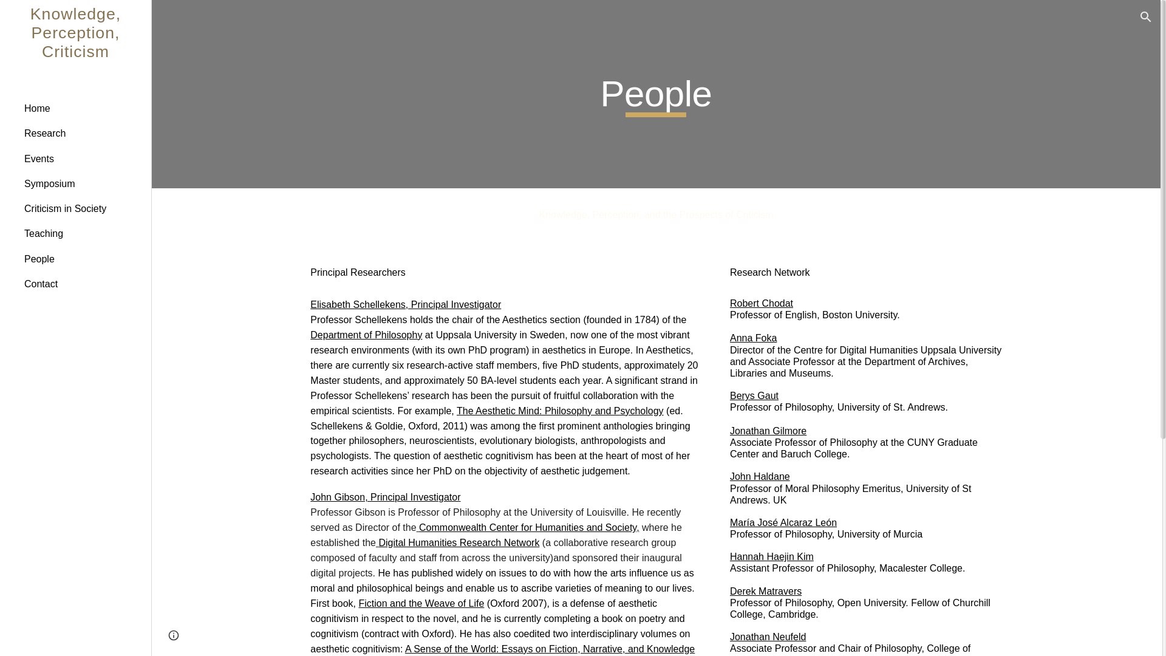 The height and width of the screenshot is (656, 1166). What do you see at coordinates (560, 411) in the screenshot?
I see `The Aesthetic Mind: Philosophy and Psychology` at bounding box center [560, 411].